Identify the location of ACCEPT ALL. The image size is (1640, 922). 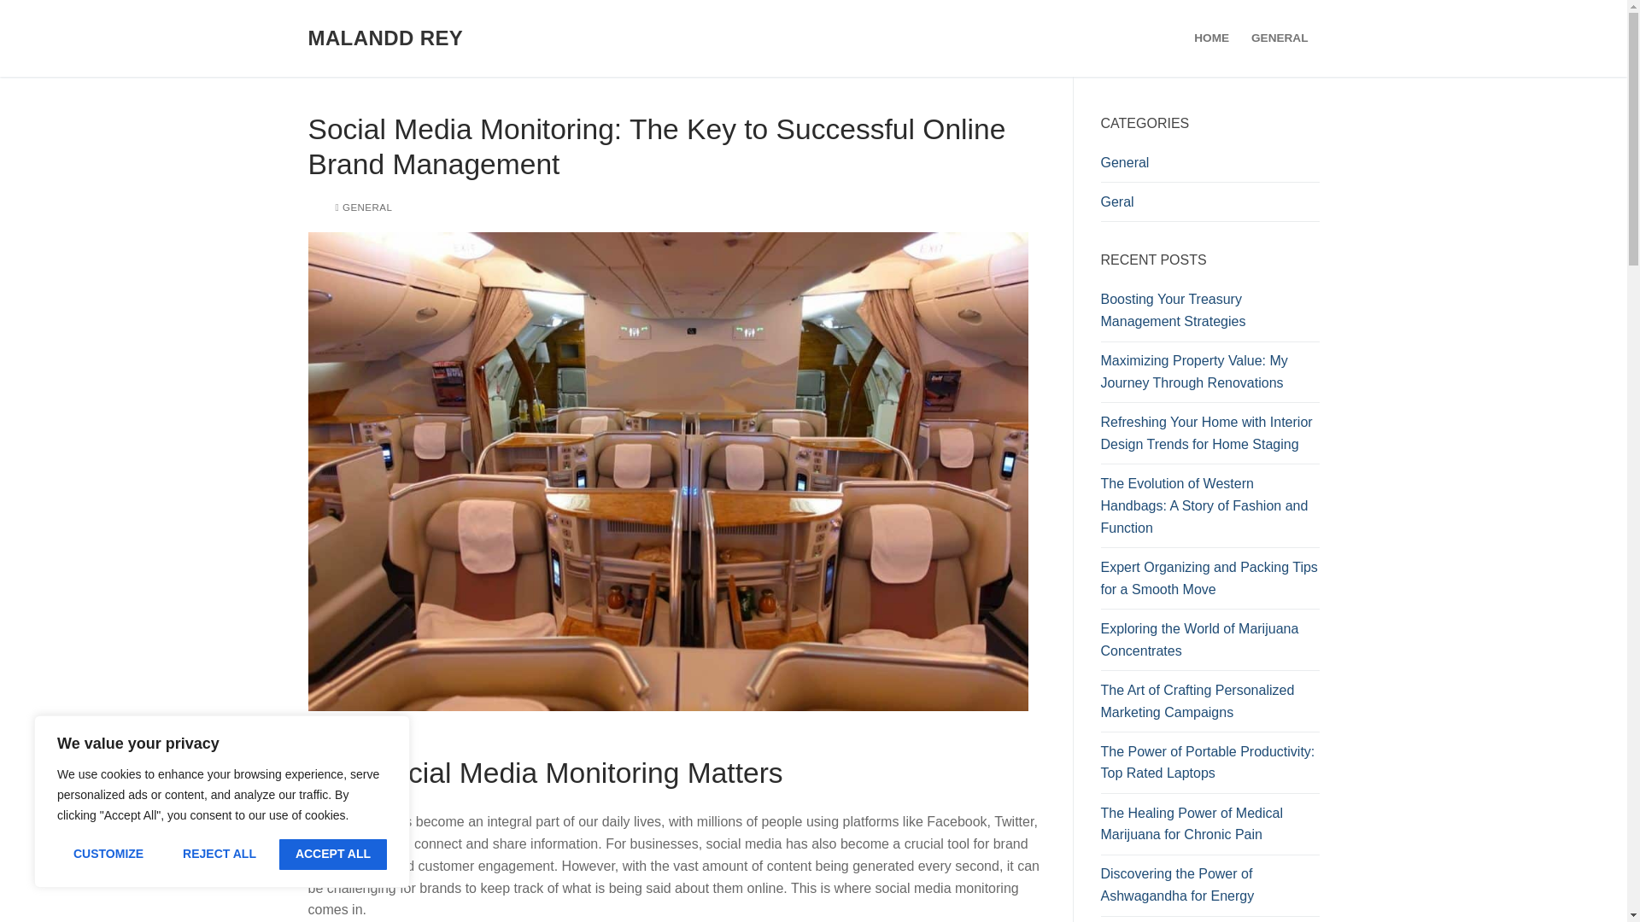
(333, 854).